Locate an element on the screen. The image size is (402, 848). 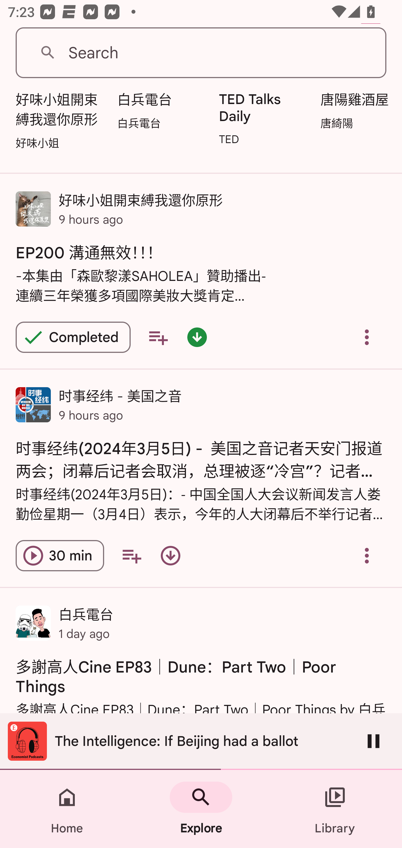
Add to your queue is located at coordinates (131, 556).